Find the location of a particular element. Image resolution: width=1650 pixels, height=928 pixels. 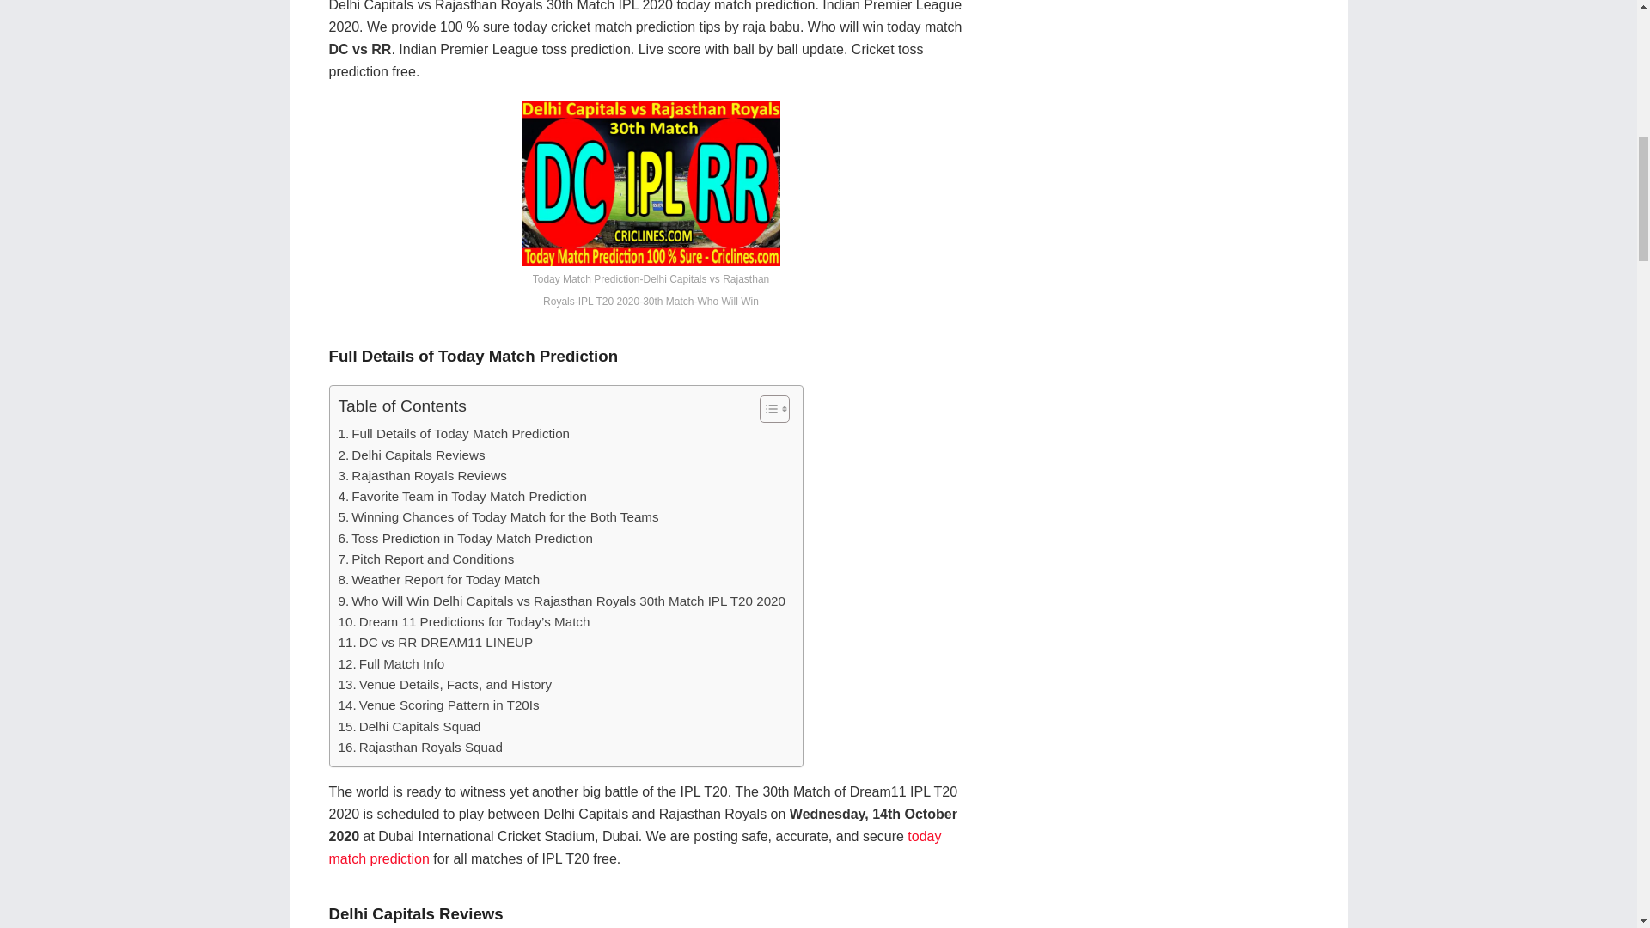

Venue Details, Facts, and History is located at coordinates (445, 684).